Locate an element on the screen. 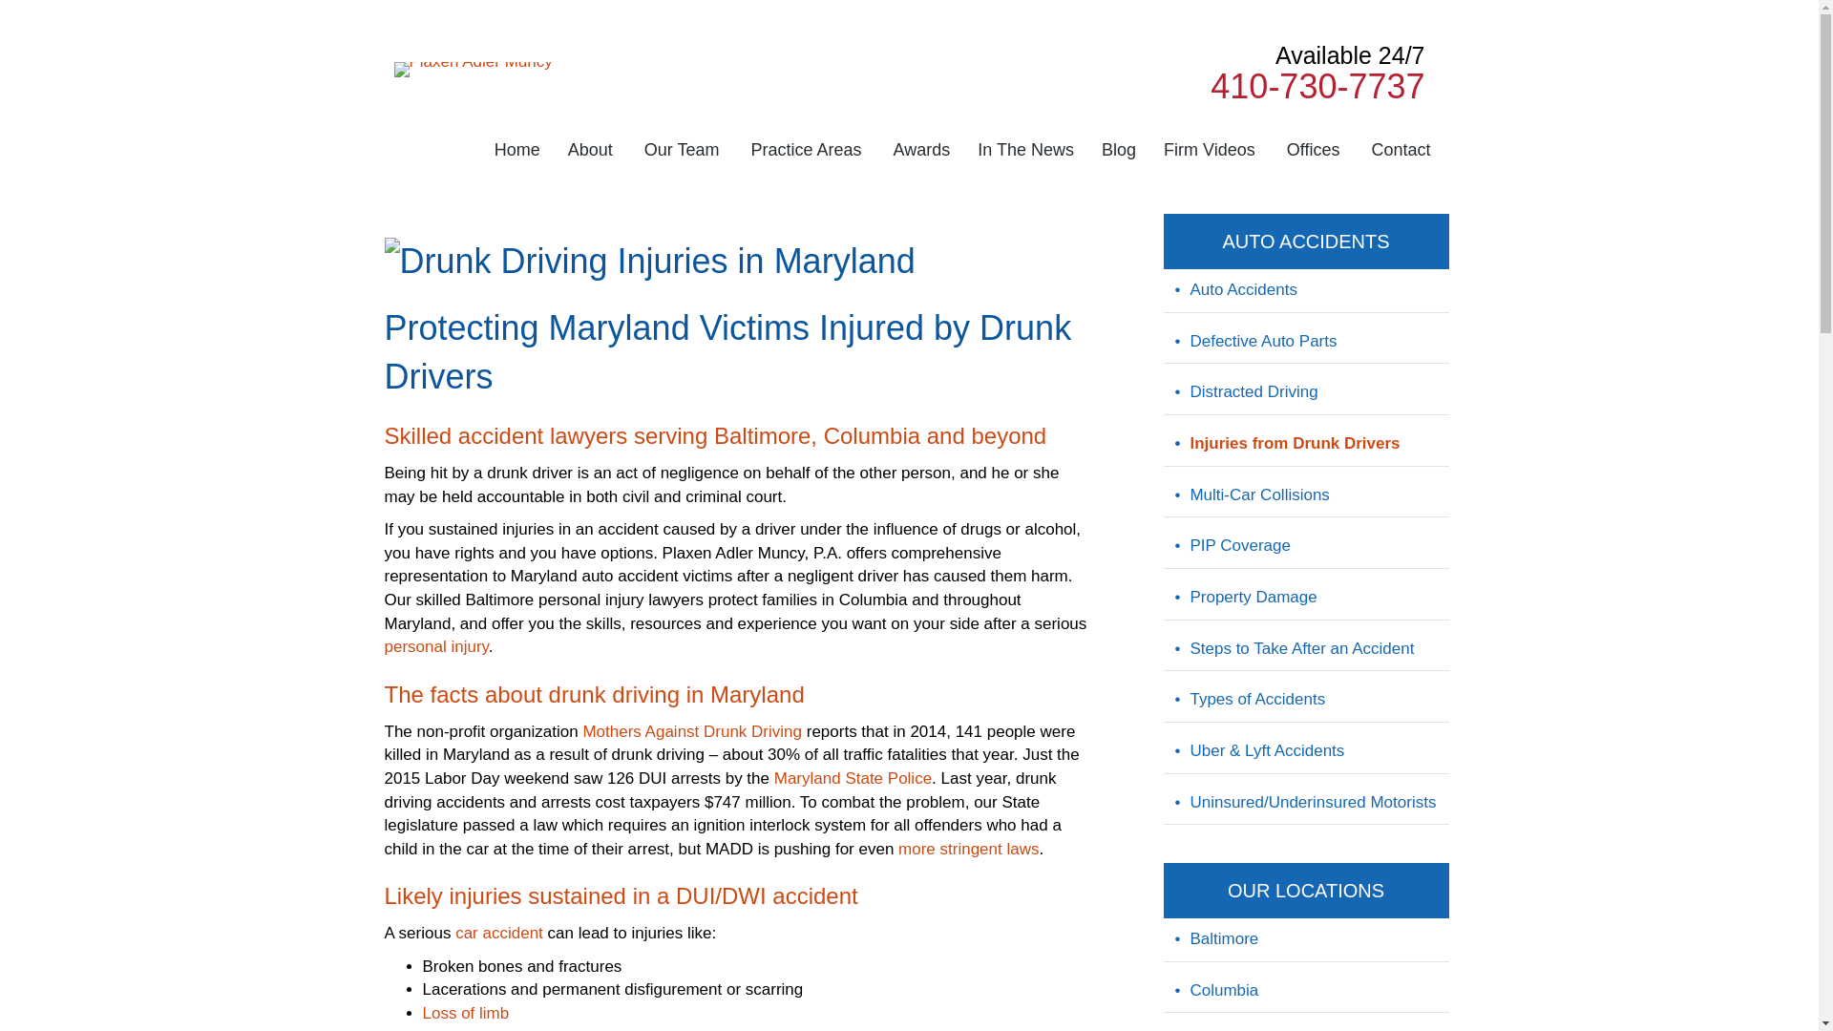  410-730-7737 is located at coordinates (1317, 86).